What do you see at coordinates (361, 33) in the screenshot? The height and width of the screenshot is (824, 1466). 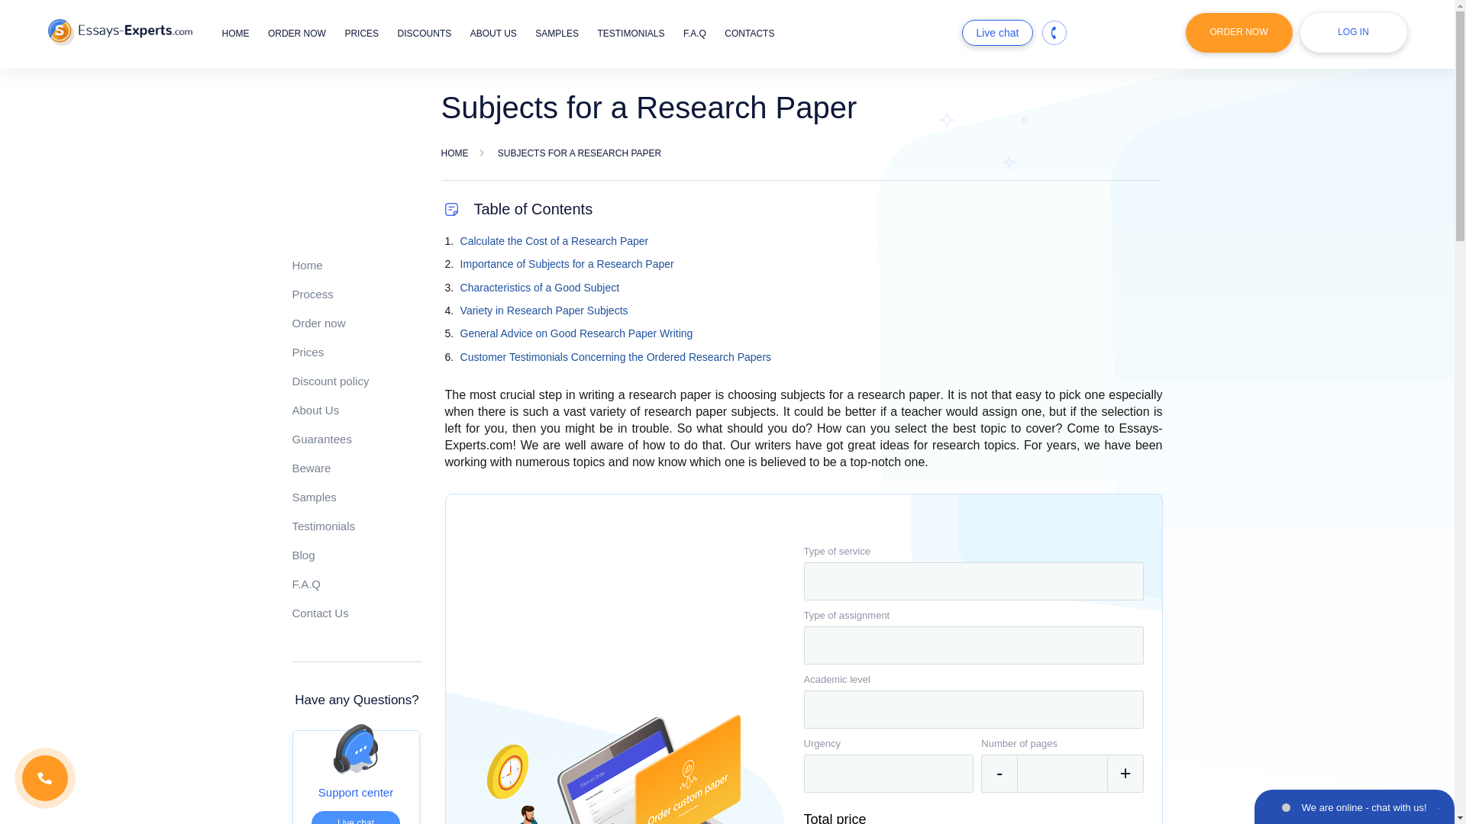 I see `PRICES` at bounding box center [361, 33].